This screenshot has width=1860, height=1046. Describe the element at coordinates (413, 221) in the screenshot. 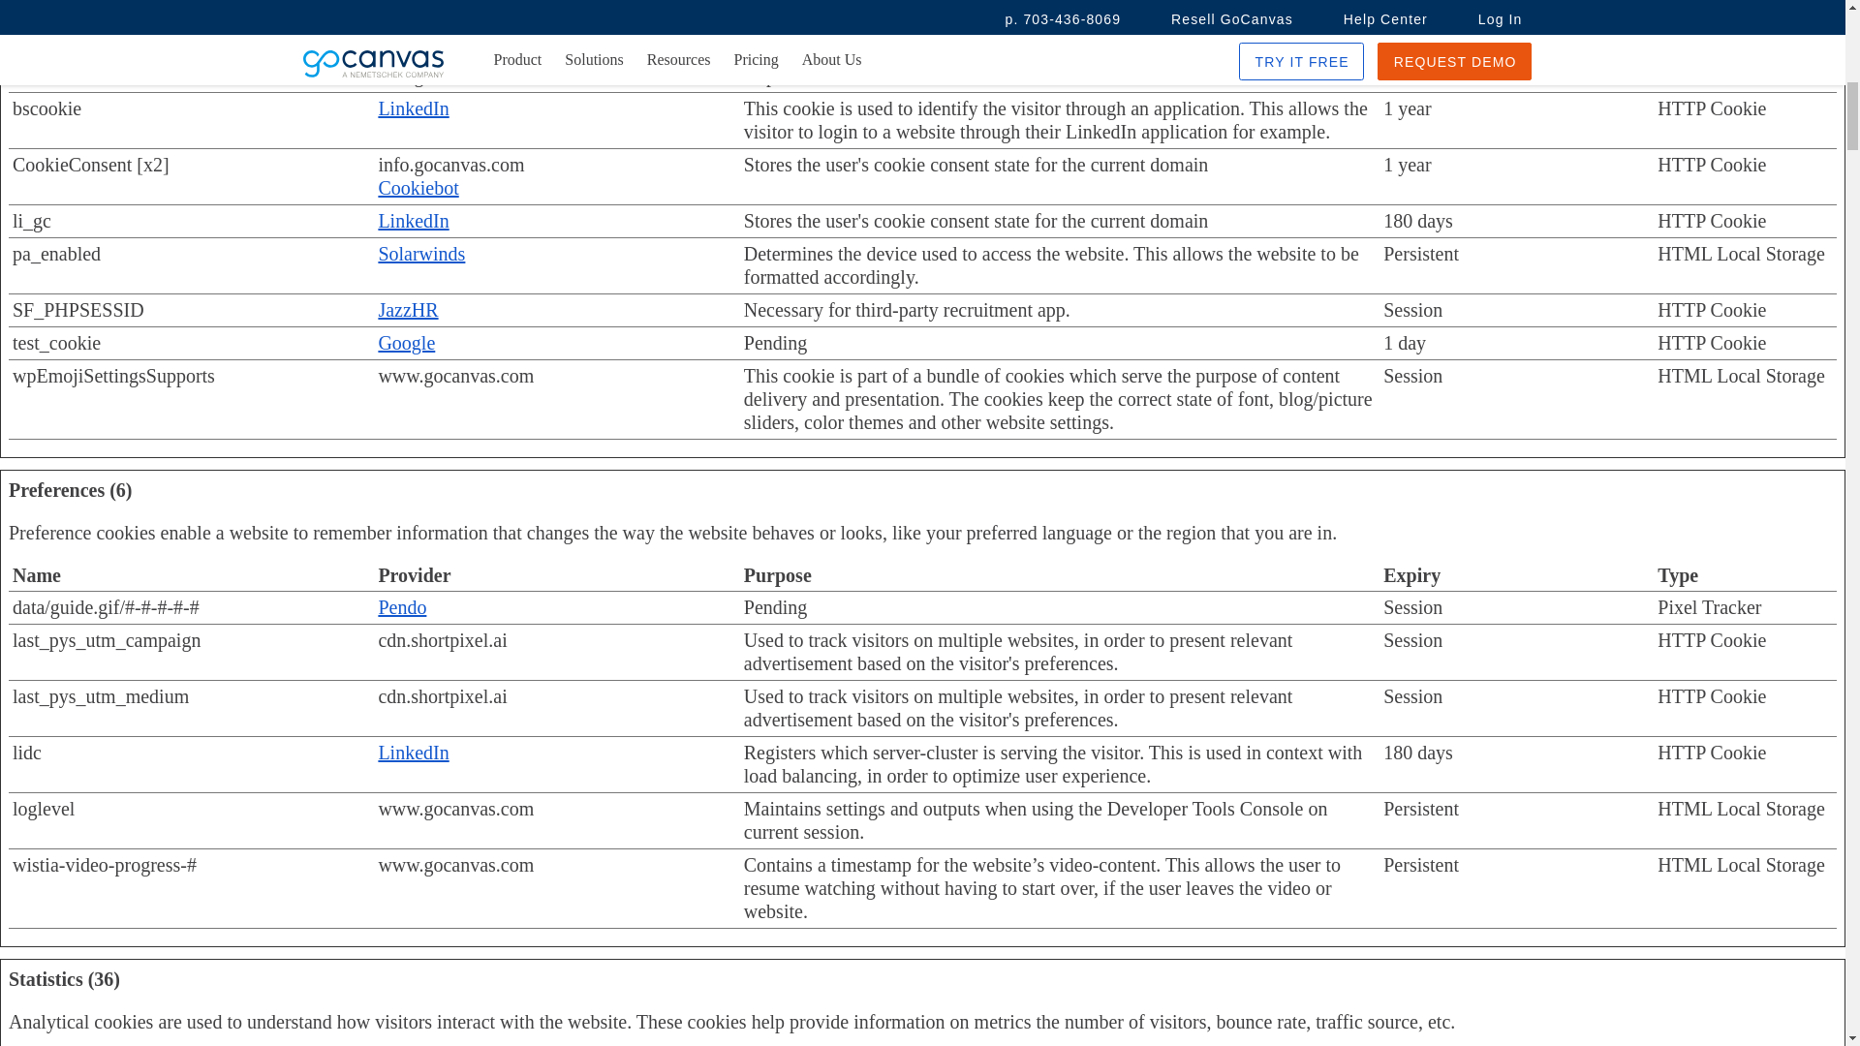

I see `LinkedIn` at that location.